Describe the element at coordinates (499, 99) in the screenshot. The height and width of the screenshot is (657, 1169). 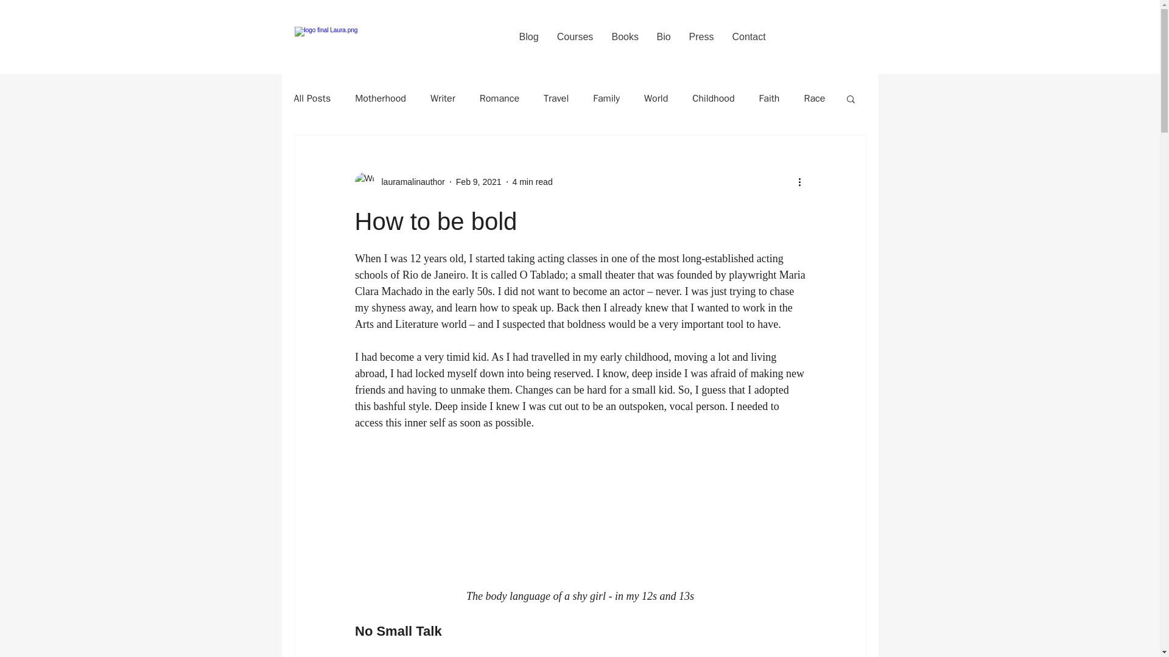
I see `Romance` at that location.